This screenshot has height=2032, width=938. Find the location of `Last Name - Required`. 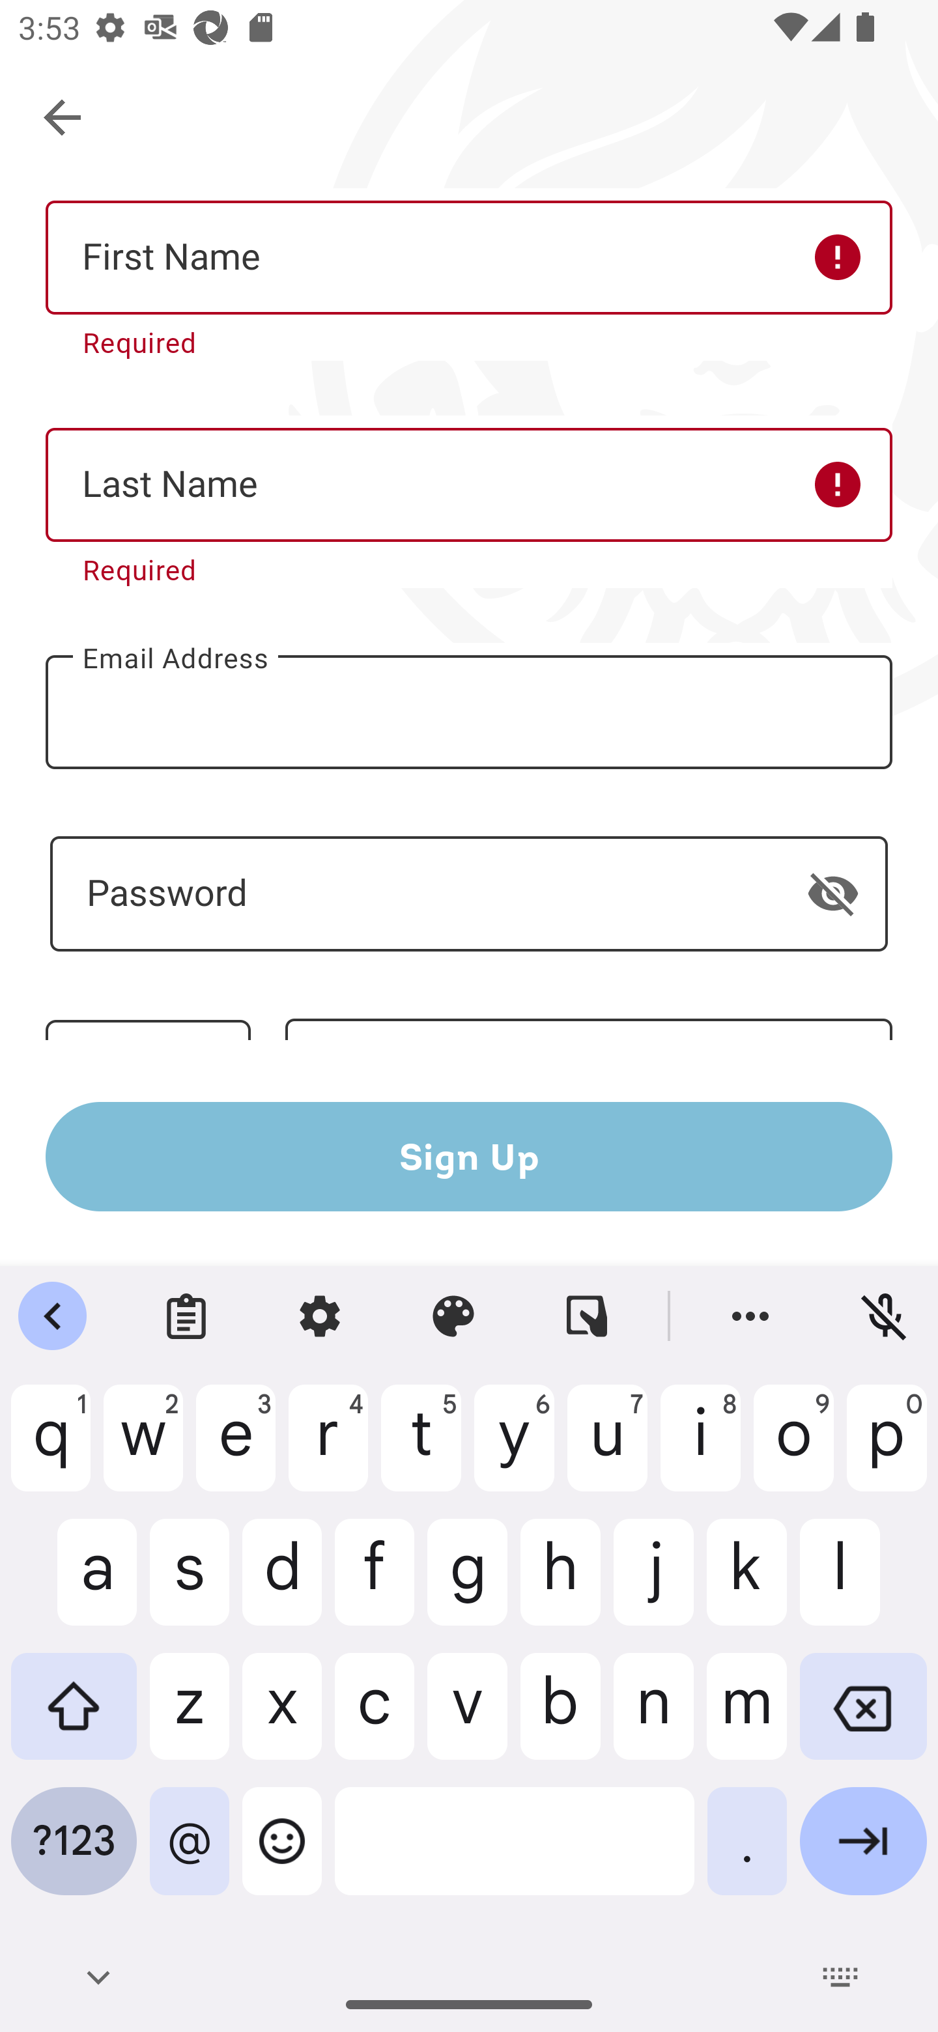

Last Name - Required is located at coordinates (469, 486).